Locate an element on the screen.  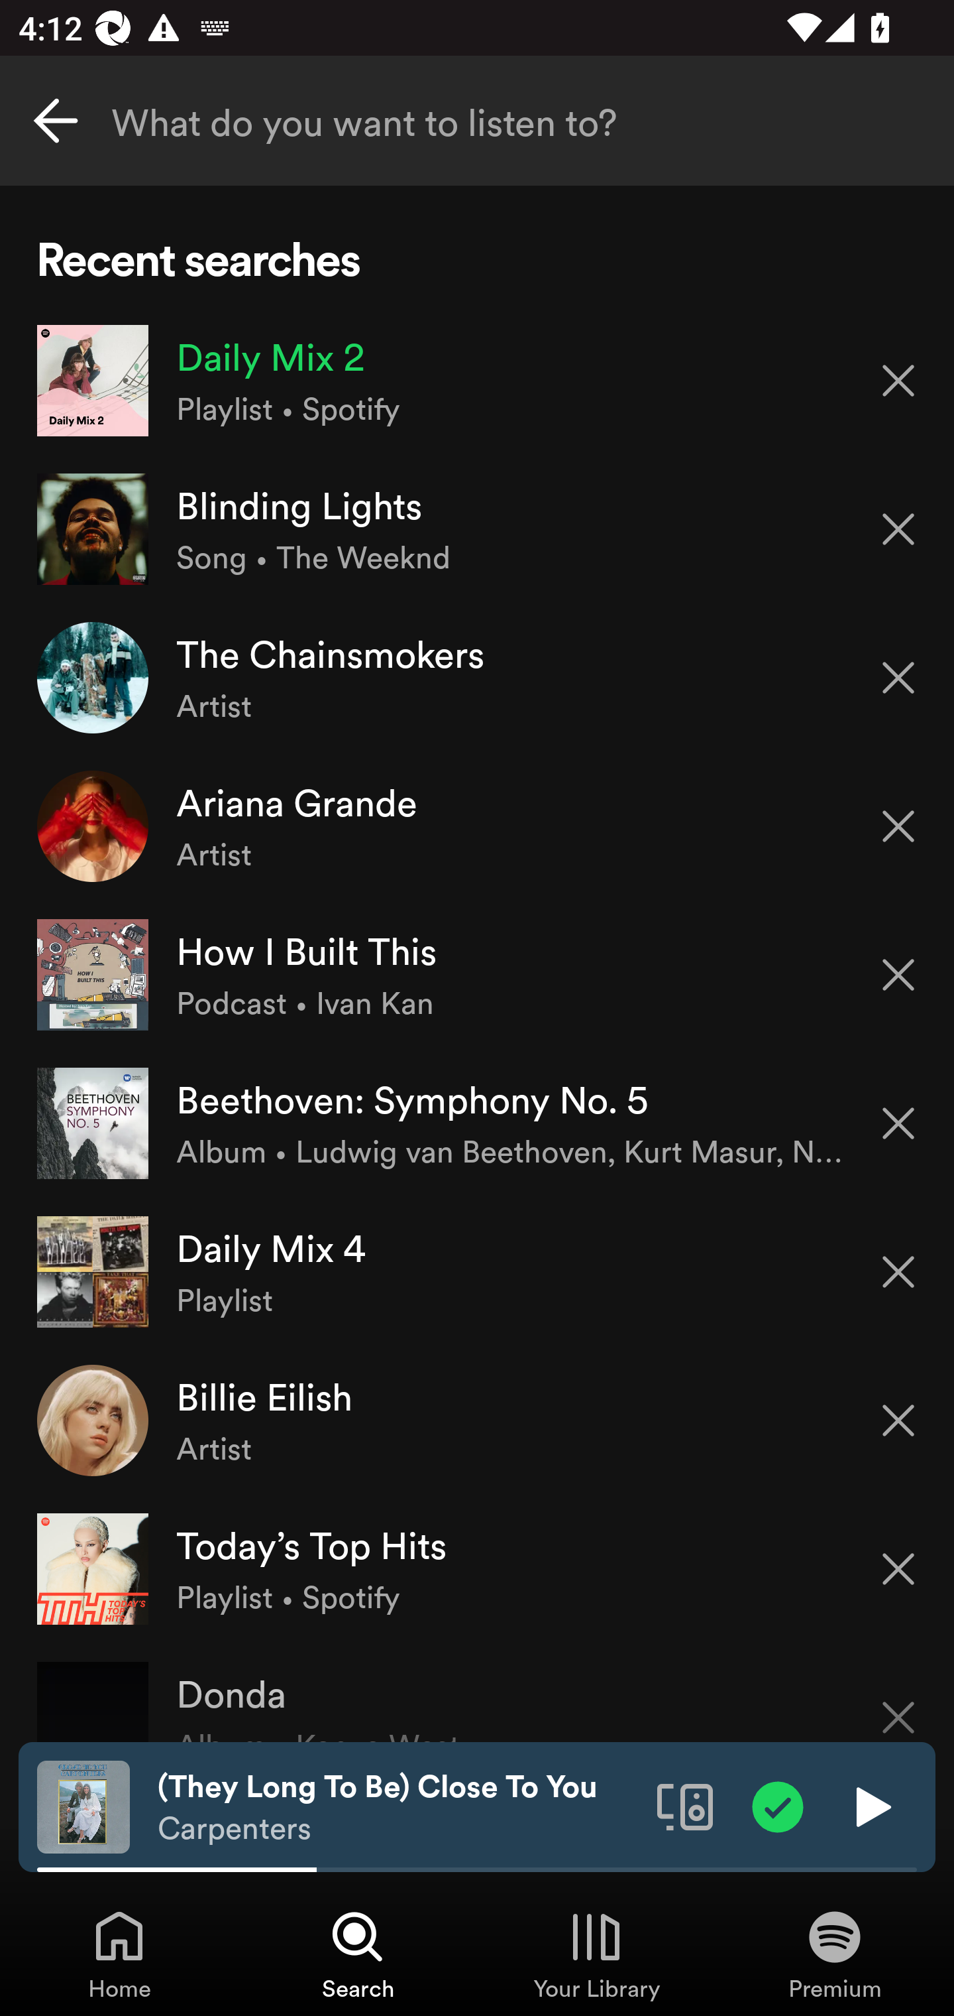
Your Library, Tab 3 of 4 Your Library Your Library is located at coordinates (596, 1954).